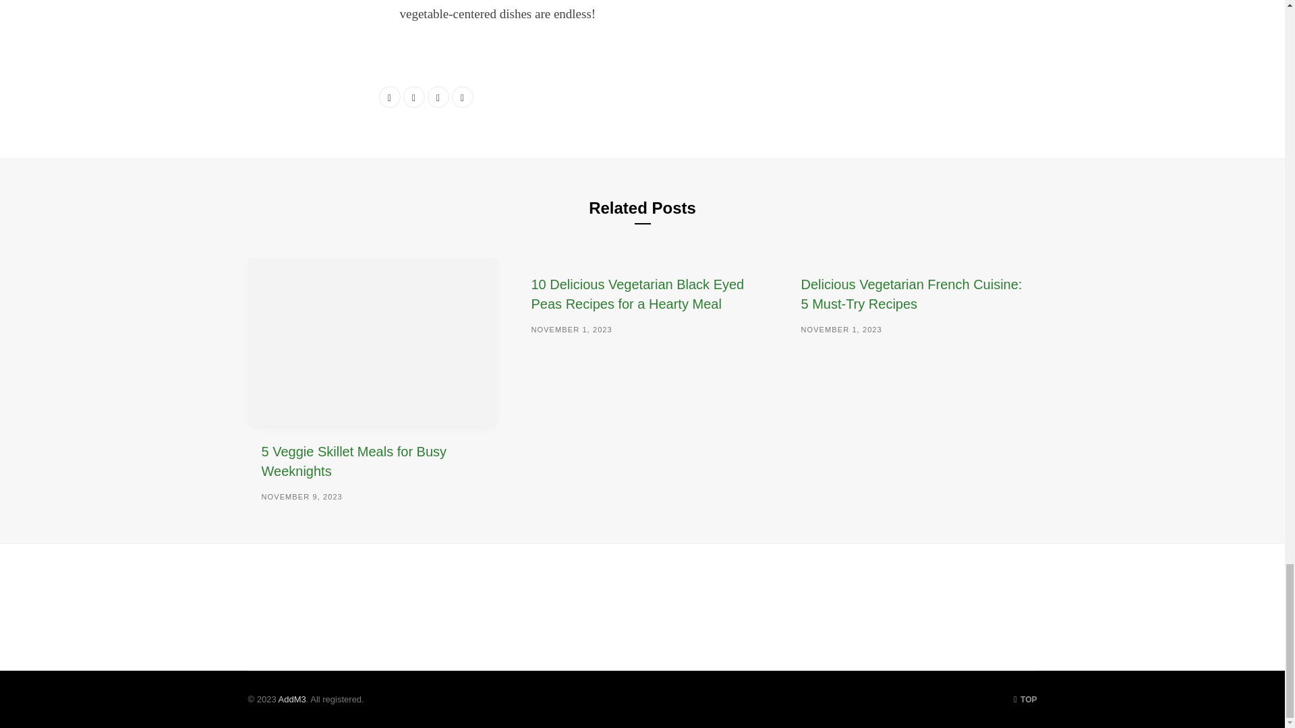  I want to click on LinkedIn, so click(438, 97).